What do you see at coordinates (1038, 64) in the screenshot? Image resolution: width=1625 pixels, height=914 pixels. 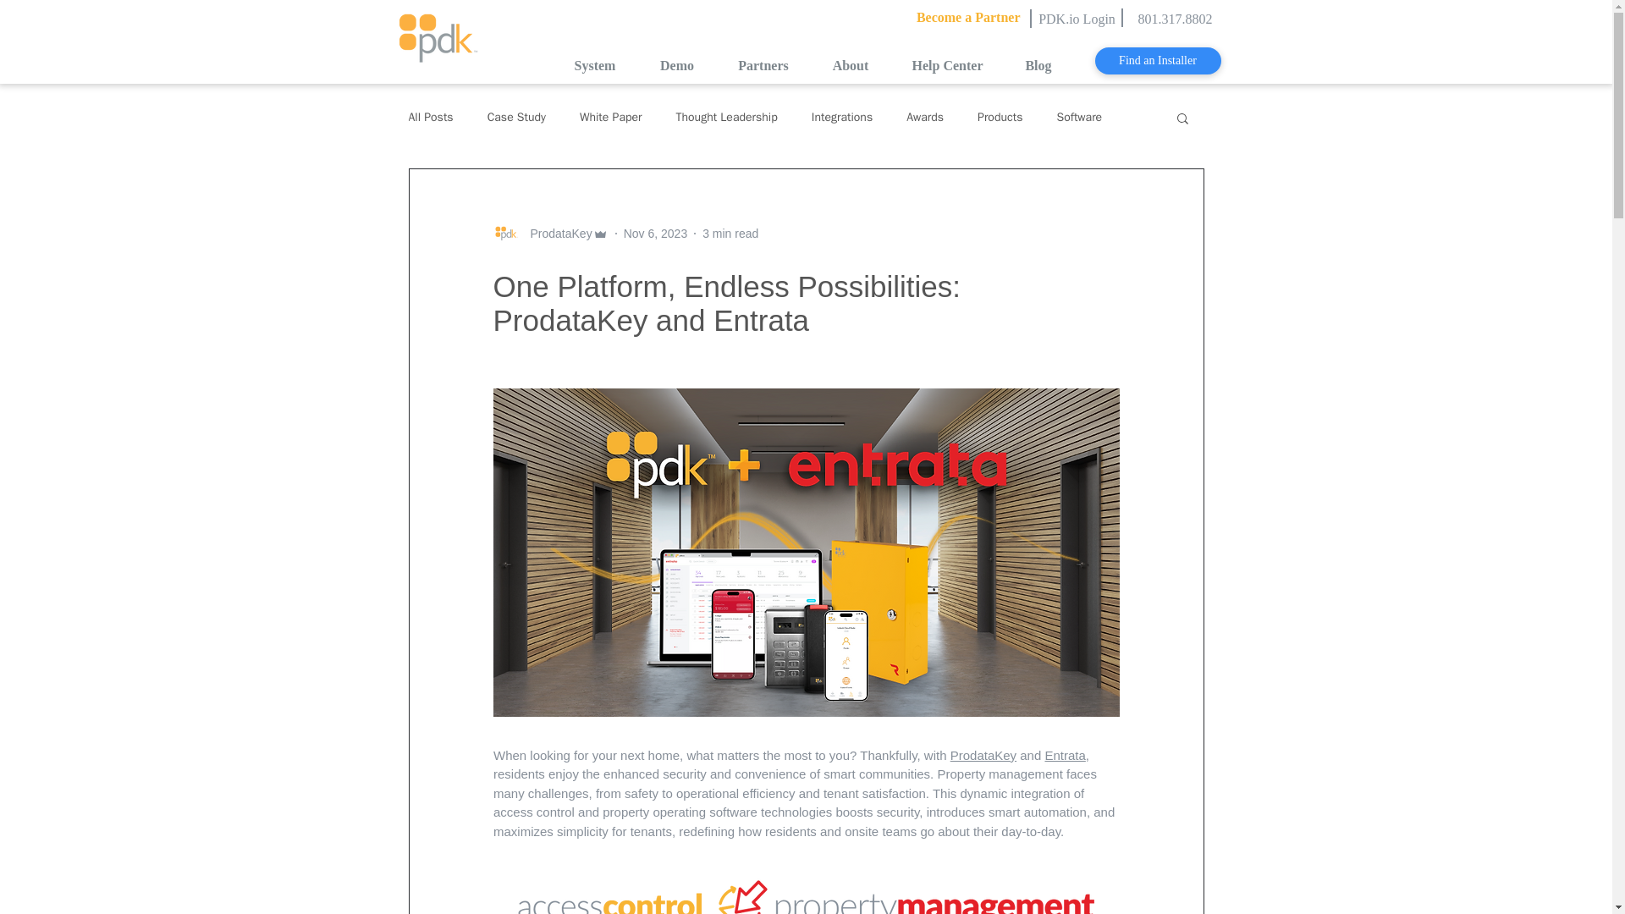 I see `Blog` at bounding box center [1038, 64].